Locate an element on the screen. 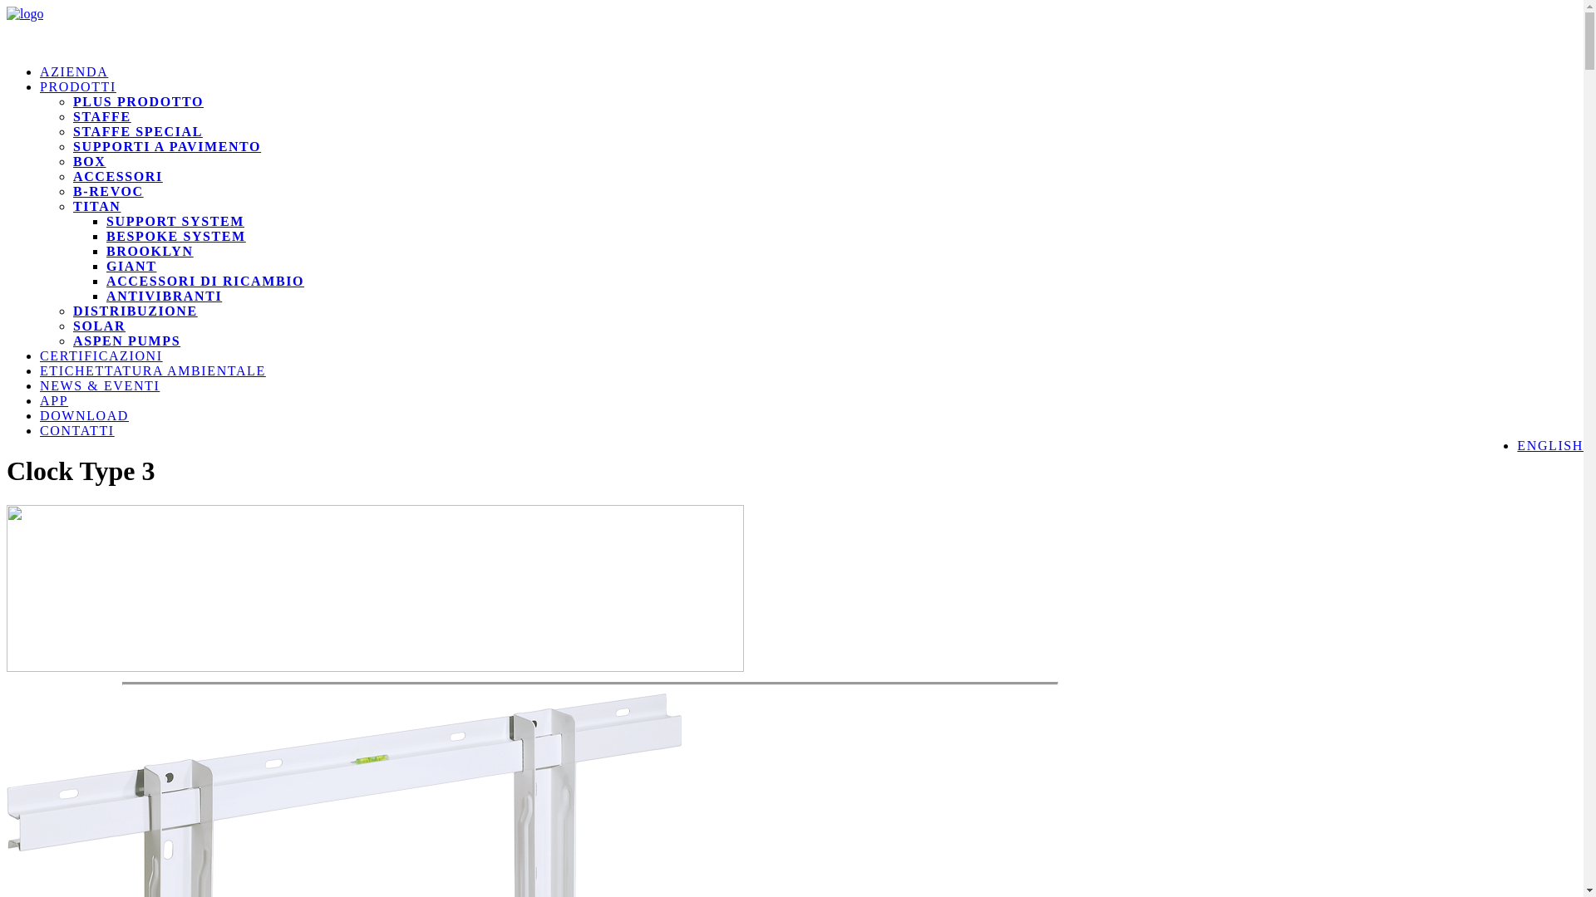 The width and height of the screenshot is (1596, 897). BESPOKE SYSTEM is located at coordinates (176, 236).